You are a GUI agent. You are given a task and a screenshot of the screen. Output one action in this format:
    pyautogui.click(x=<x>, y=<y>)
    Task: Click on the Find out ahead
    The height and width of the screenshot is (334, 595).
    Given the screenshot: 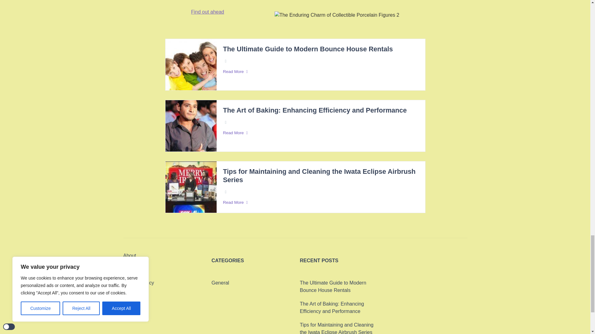 What is the action you would take?
    pyautogui.click(x=208, y=12)
    